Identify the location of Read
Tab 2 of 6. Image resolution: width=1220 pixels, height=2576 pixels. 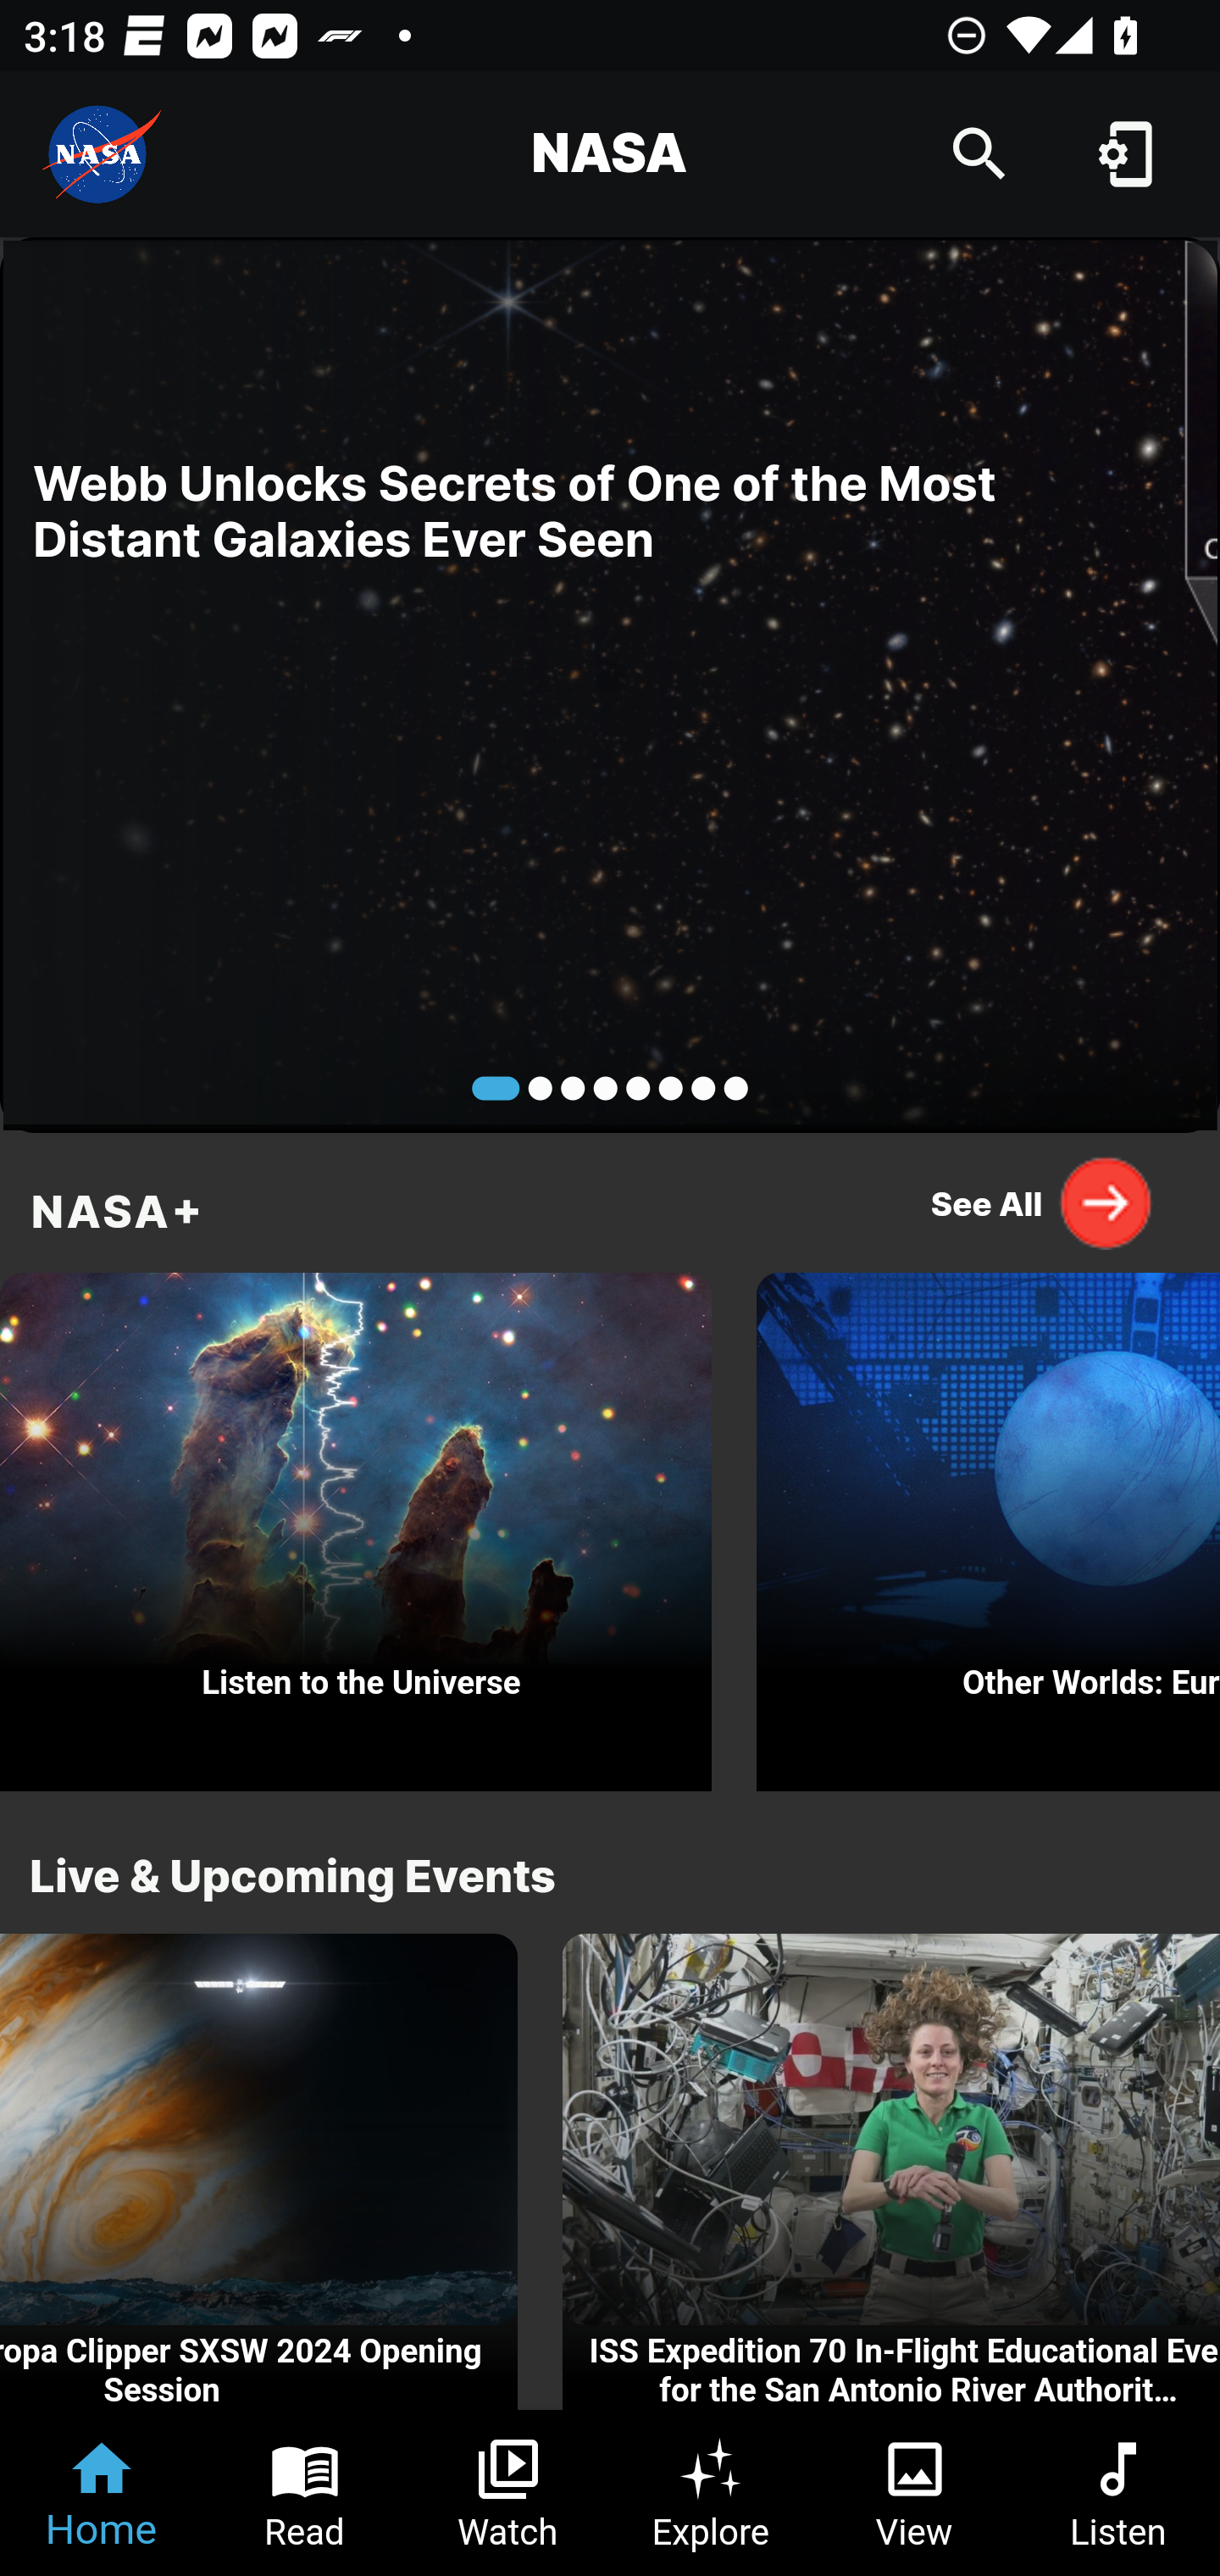
(305, 2493).